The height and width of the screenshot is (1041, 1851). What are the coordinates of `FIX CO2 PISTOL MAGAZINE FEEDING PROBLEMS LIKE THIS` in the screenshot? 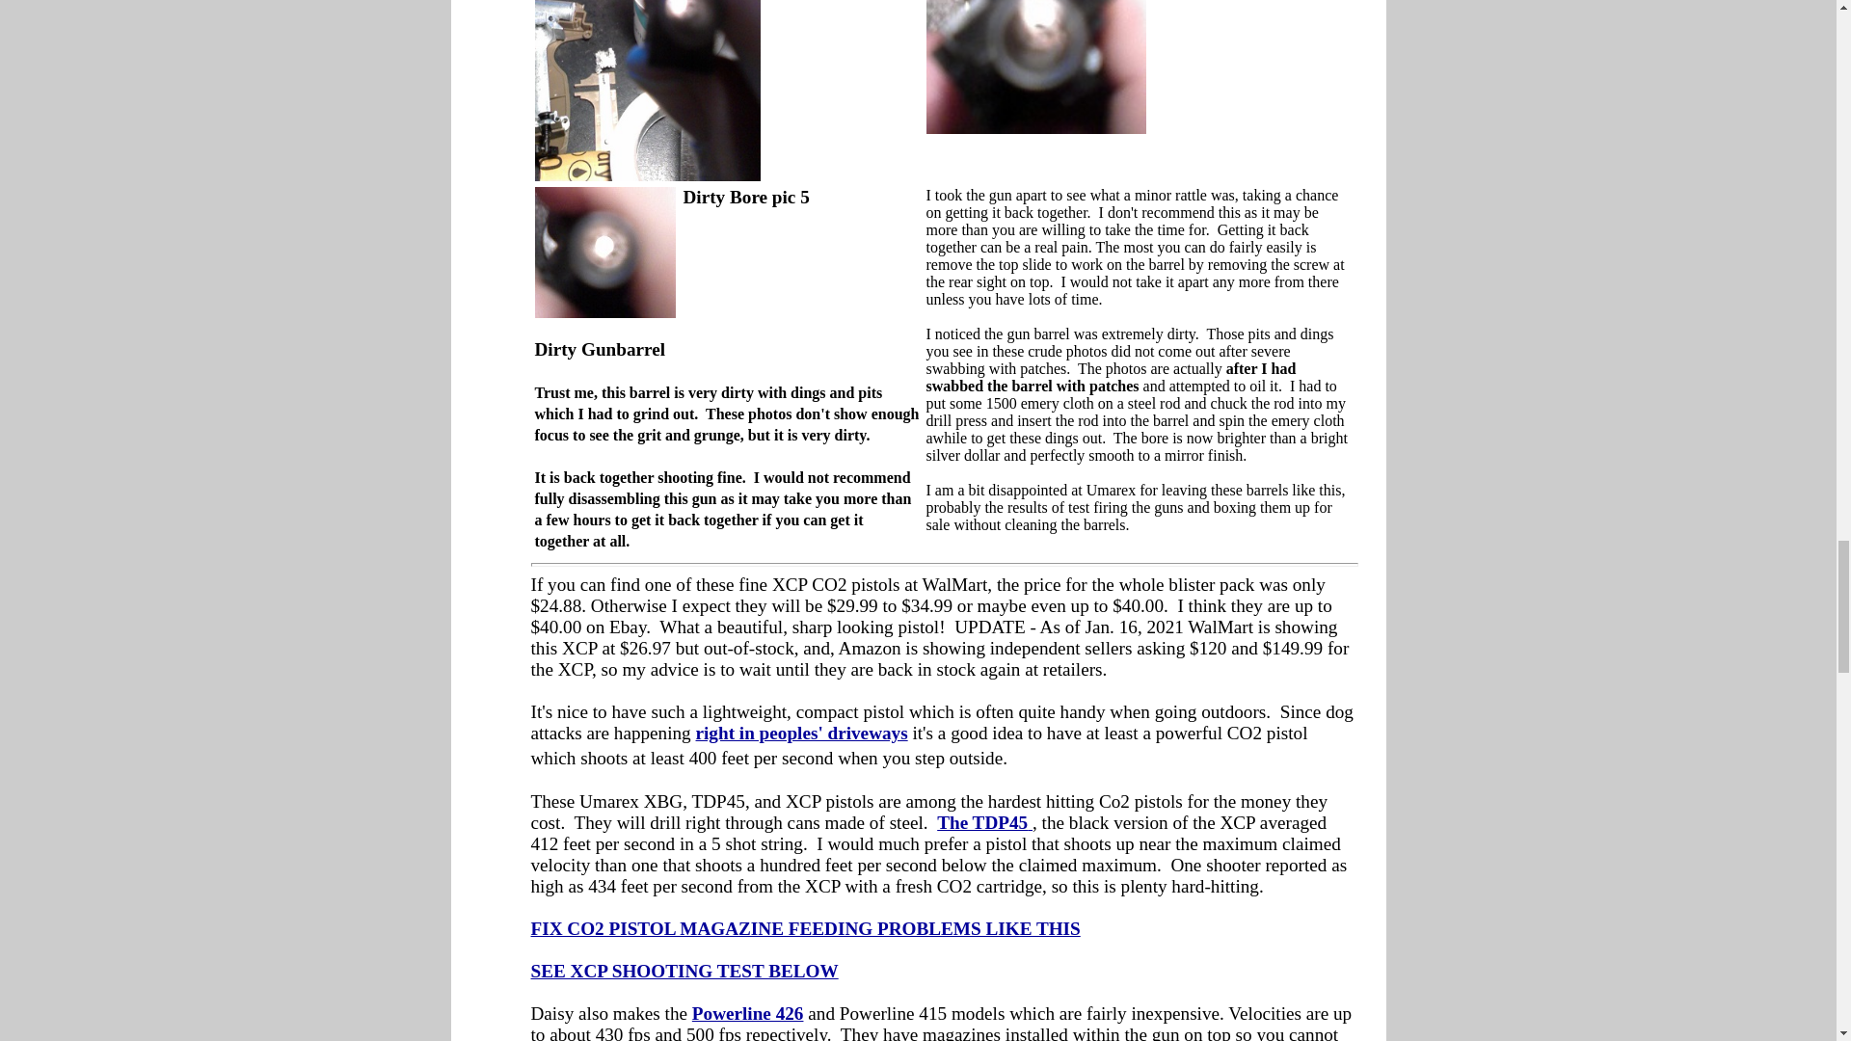 It's located at (804, 928).